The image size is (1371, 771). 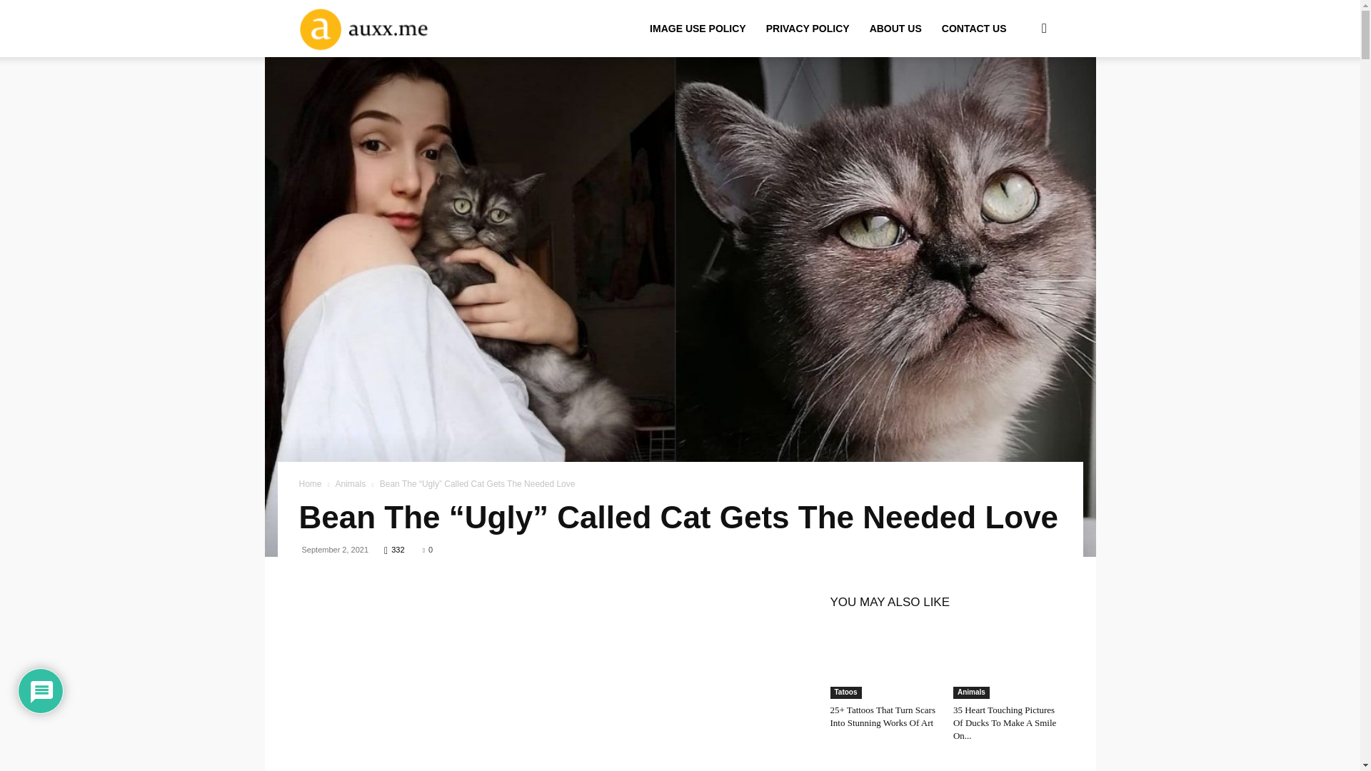 I want to click on Home, so click(x=310, y=483).